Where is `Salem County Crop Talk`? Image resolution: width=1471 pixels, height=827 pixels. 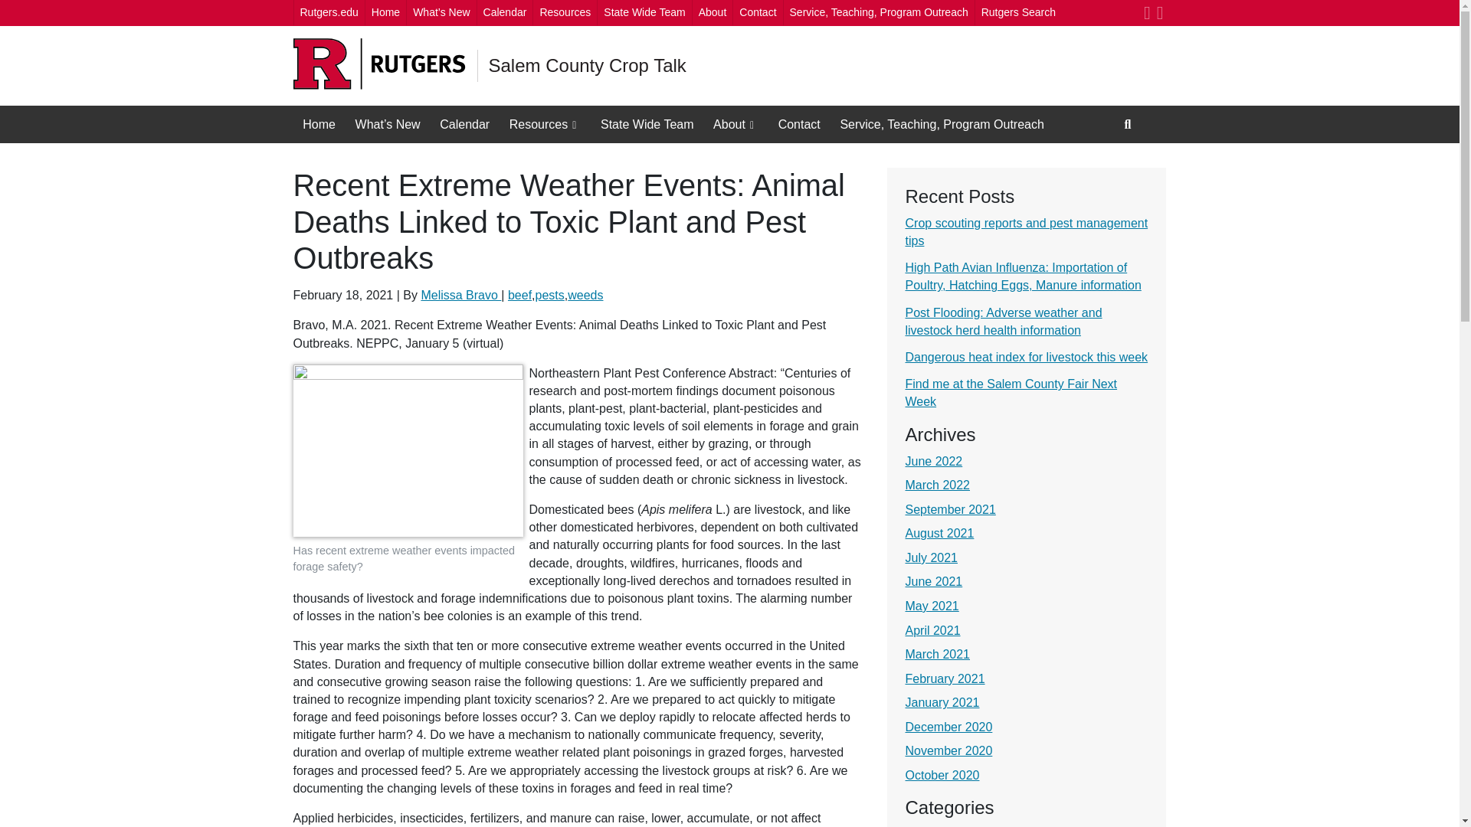
Salem County Crop Talk is located at coordinates (587, 66).